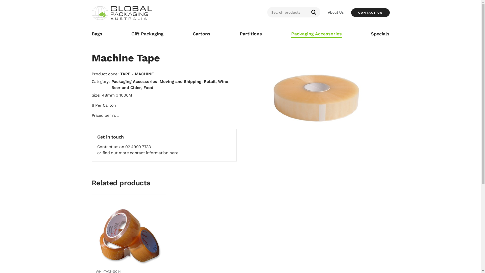 The height and width of the screenshot is (273, 485). What do you see at coordinates (180, 81) in the screenshot?
I see `Moving and Shipping` at bounding box center [180, 81].